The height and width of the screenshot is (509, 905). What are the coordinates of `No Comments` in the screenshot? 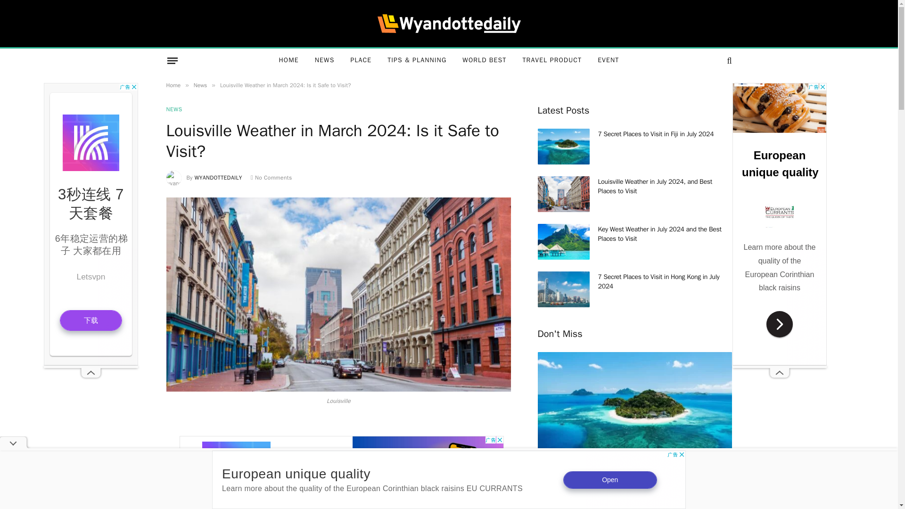 It's located at (271, 177).